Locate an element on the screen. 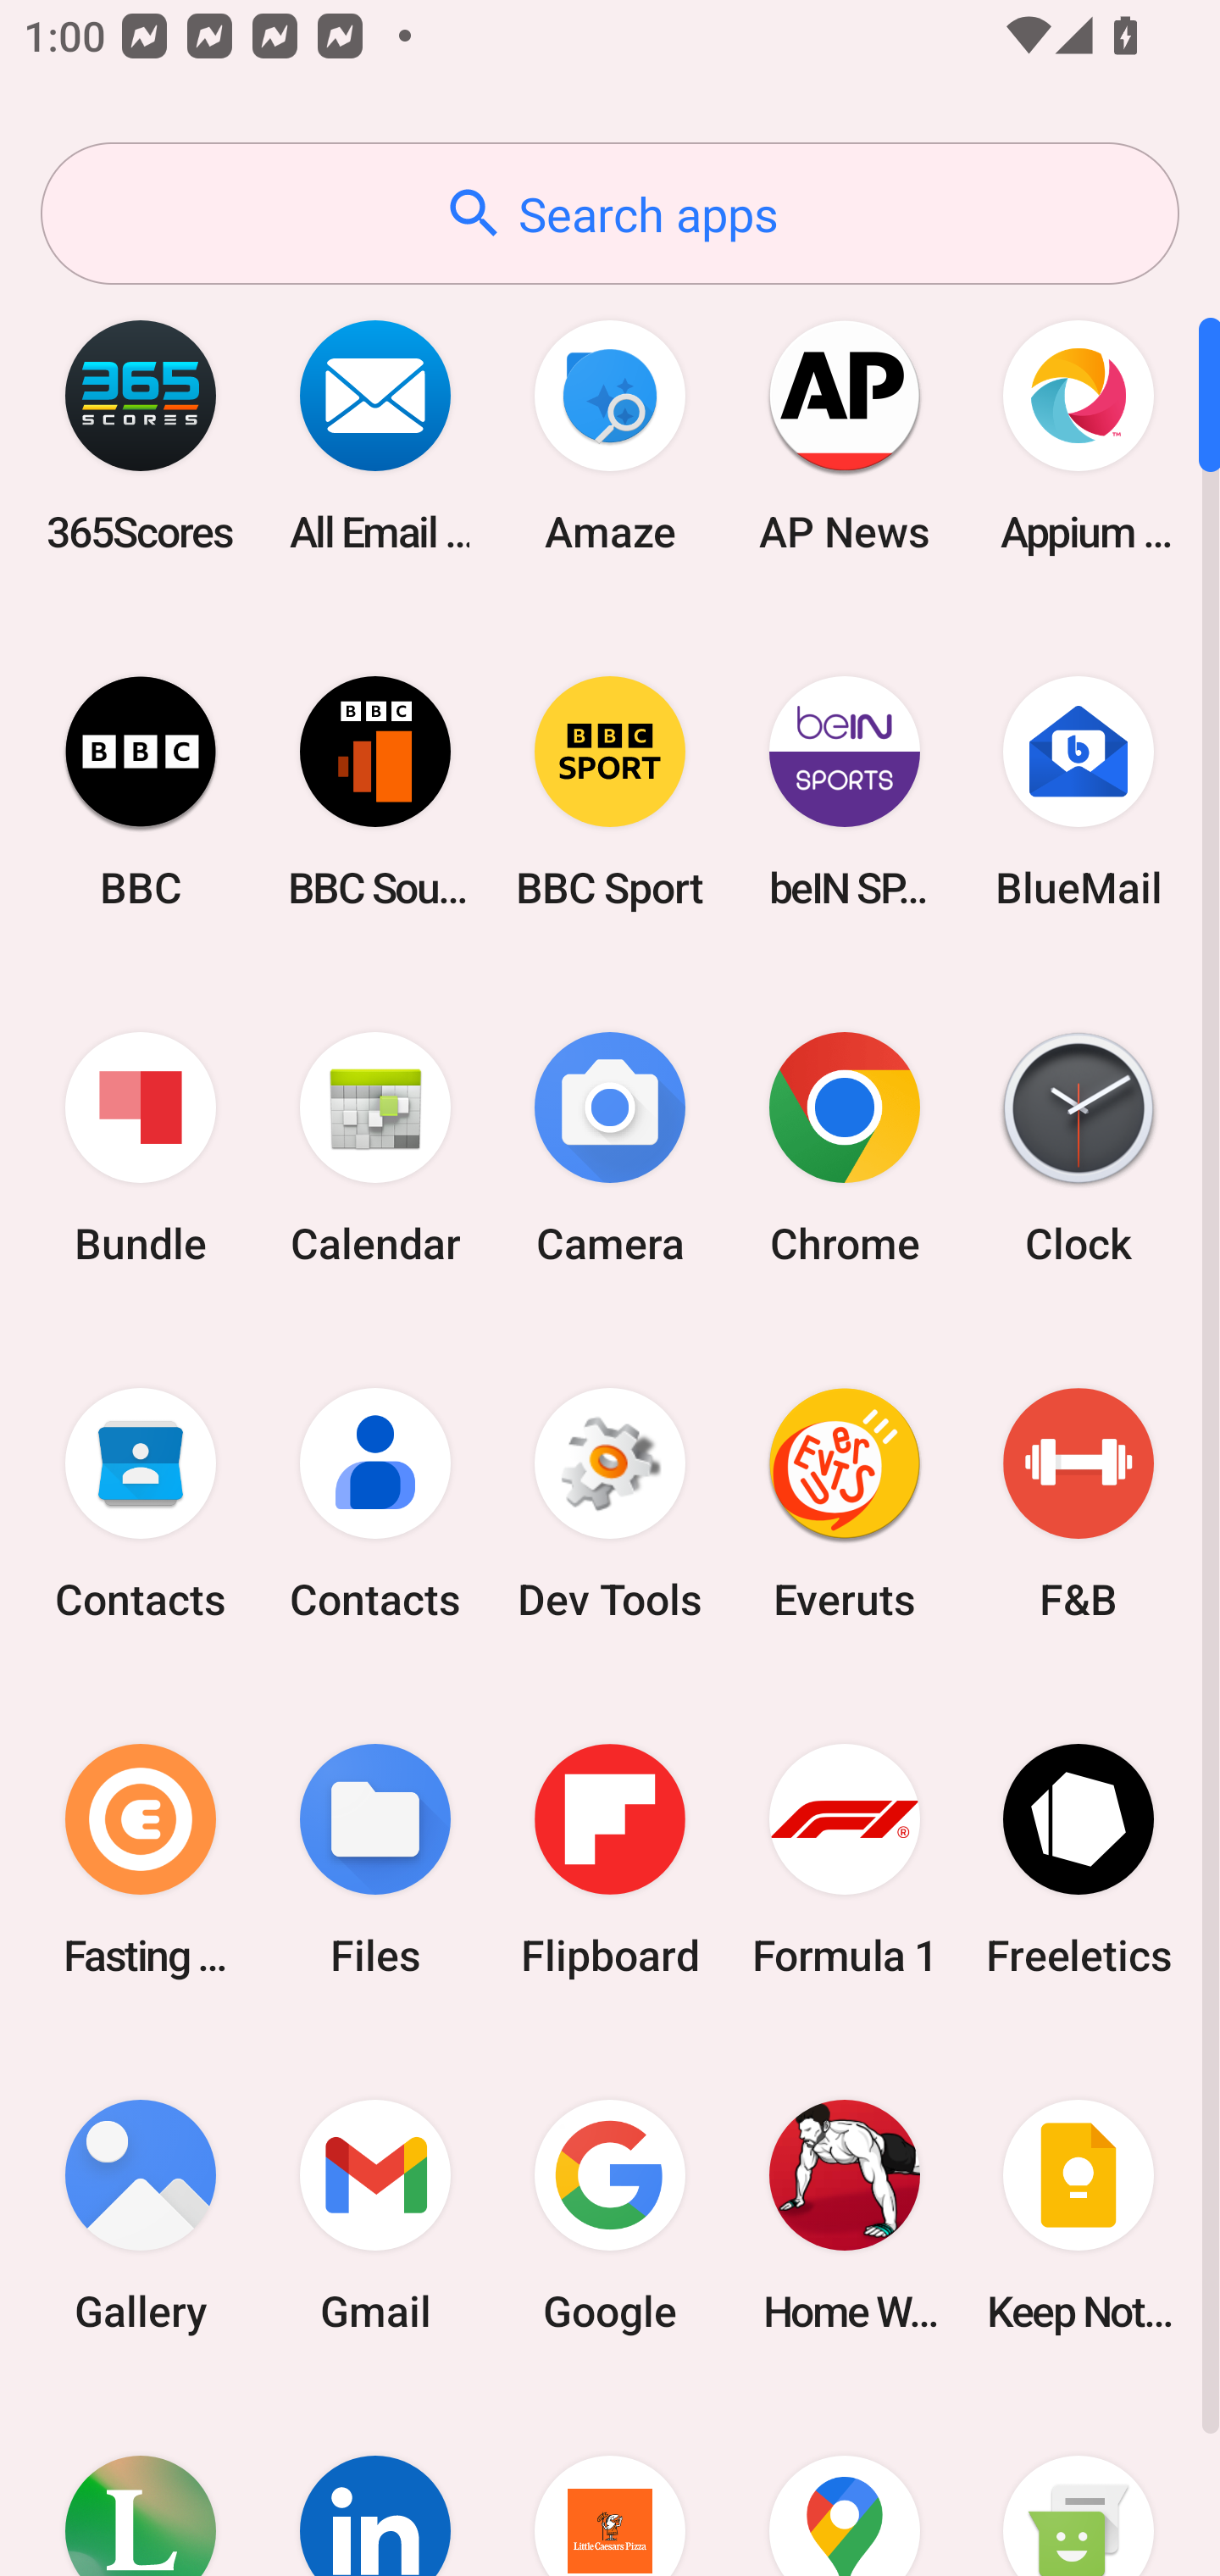 This screenshot has height=2576, width=1220. Clock is located at coordinates (1079, 1149).